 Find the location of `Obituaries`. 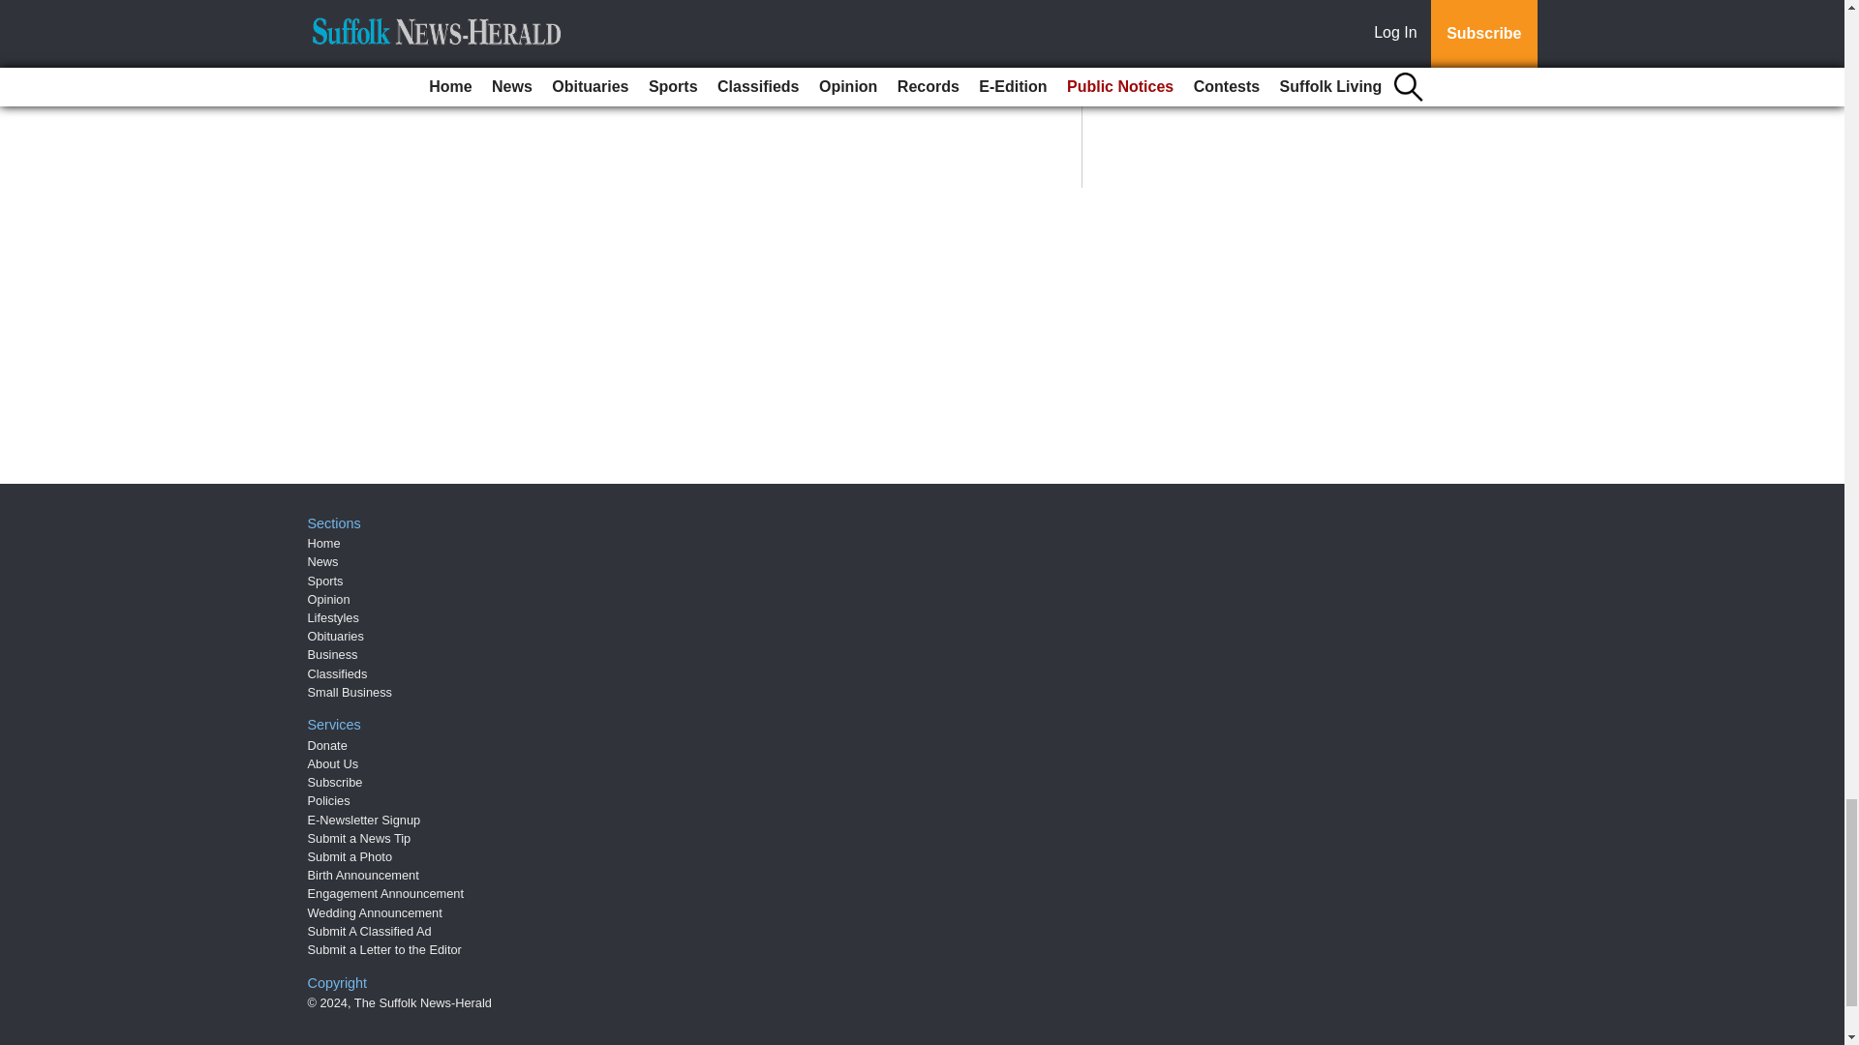

Obituaries is located at coordinates (336, 637).